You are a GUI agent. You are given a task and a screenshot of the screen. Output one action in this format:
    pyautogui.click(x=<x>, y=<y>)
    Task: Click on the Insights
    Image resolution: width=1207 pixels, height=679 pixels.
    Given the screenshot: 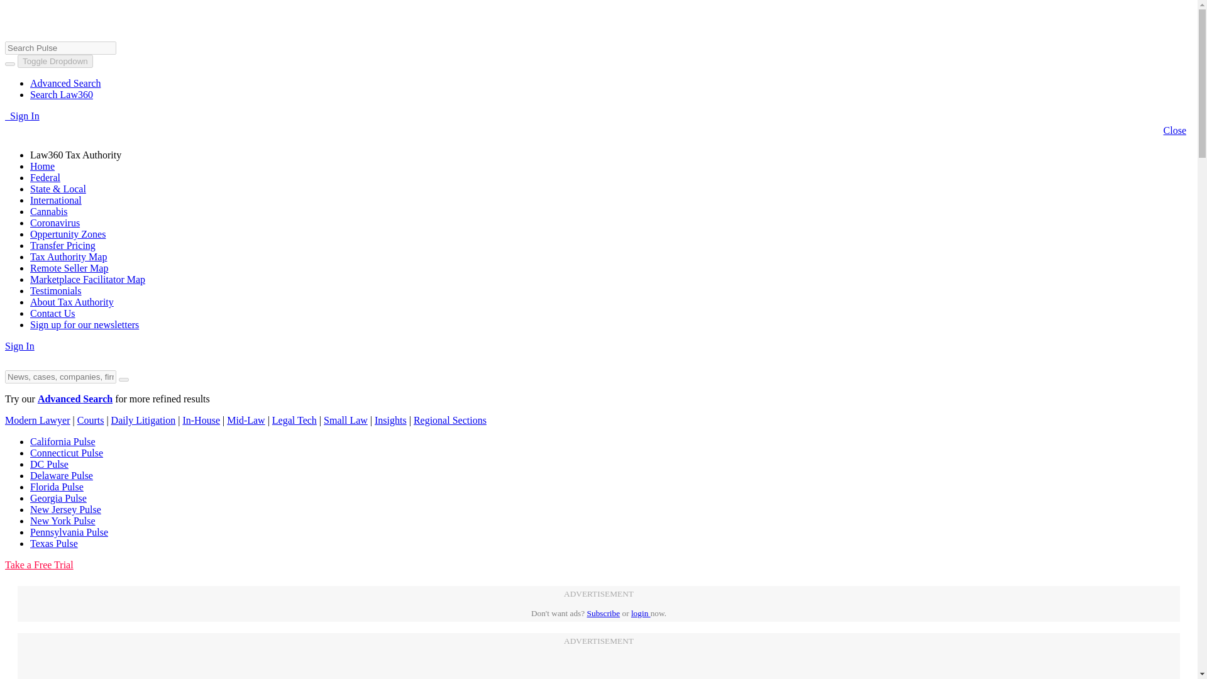 What is the action you would take?
    pyautogui.click(x=390, y=420)
    